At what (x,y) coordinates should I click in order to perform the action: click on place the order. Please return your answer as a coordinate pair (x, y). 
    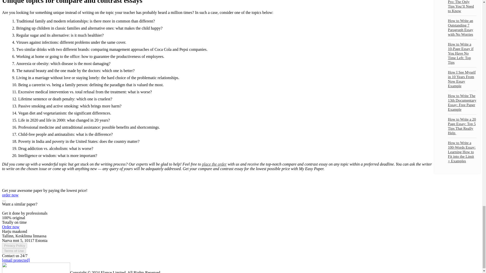
    Looking at the image, I should click on (214, 164).